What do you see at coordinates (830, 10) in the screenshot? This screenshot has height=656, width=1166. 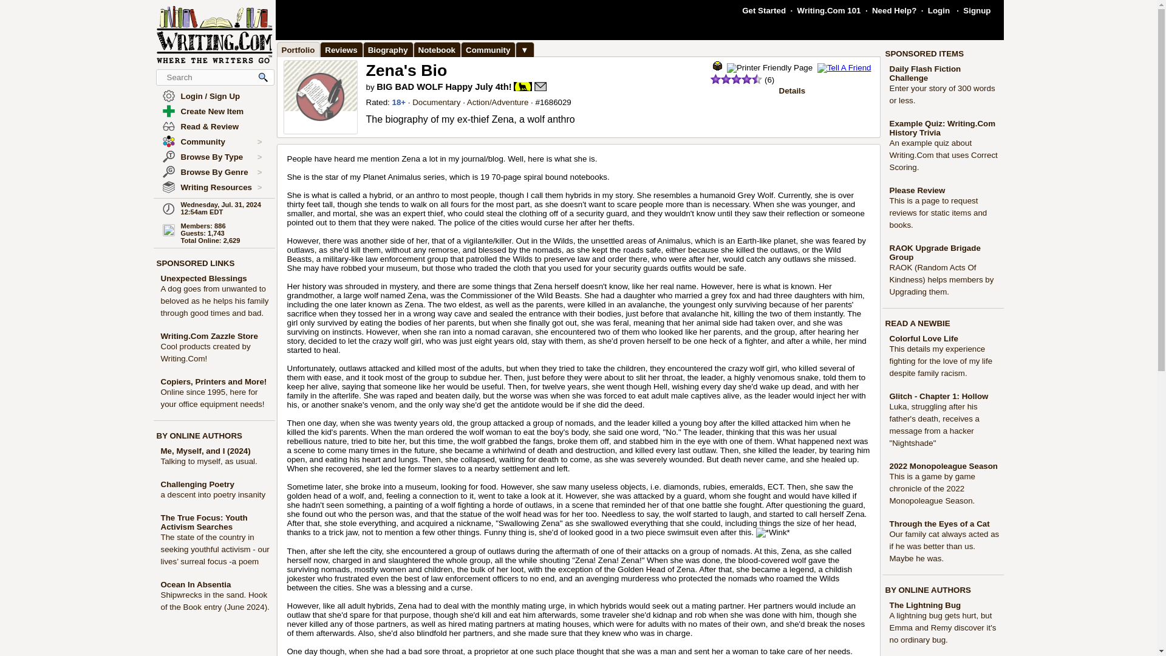 I see `Writing.Com 101` at bounding box center [830, 10].